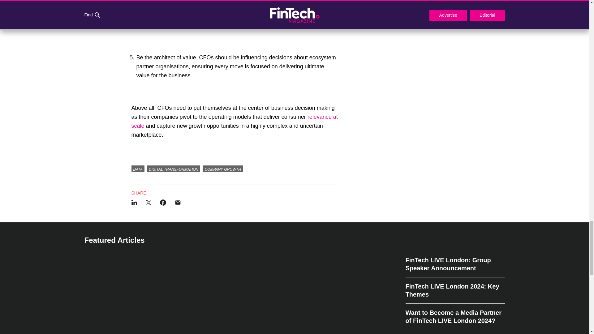 This screenshot has width=594, height=334. I want to click on COMPANY GROWTH, so click(223, 169).